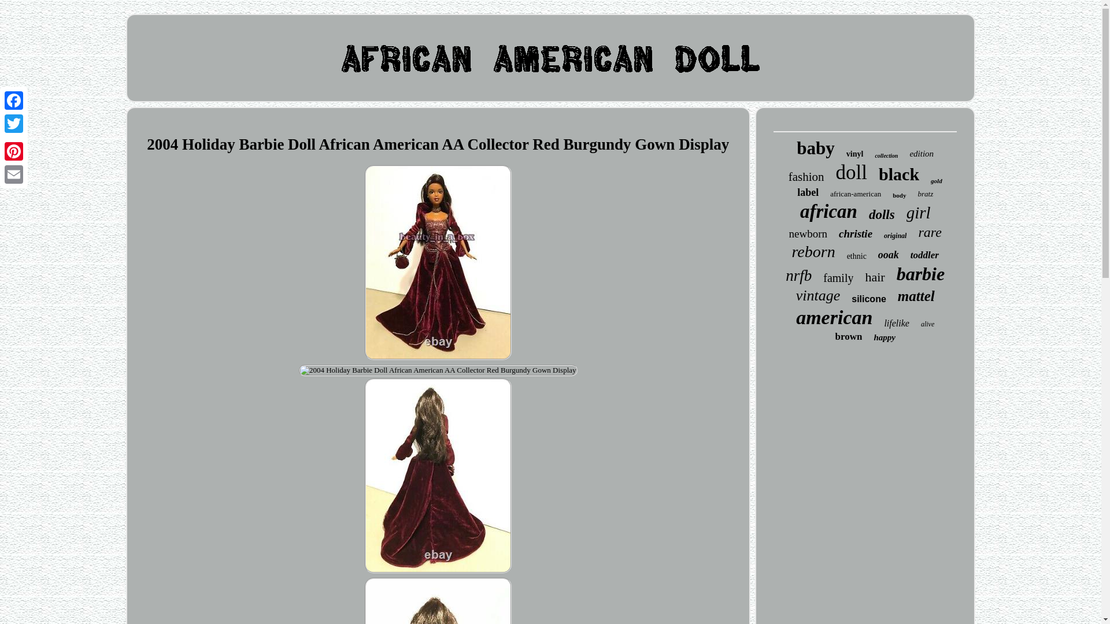 This screenshot has width=1110, height=624. I want to click on vintage, so click(817, 296).